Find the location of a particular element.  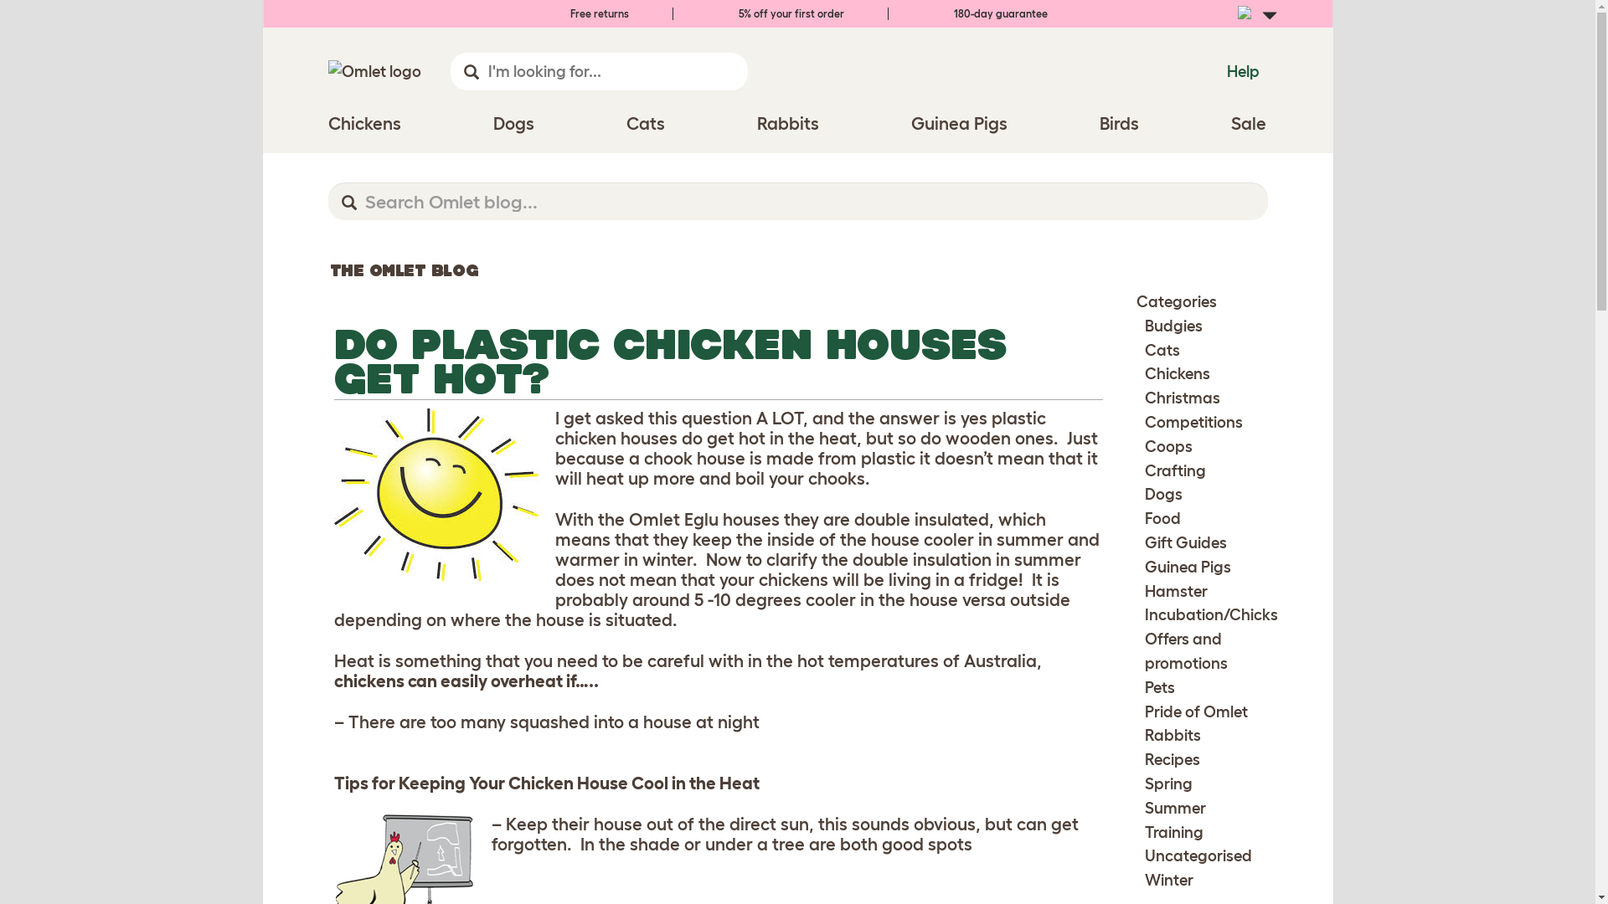

Christmas is located at coordinates (1183, 398).